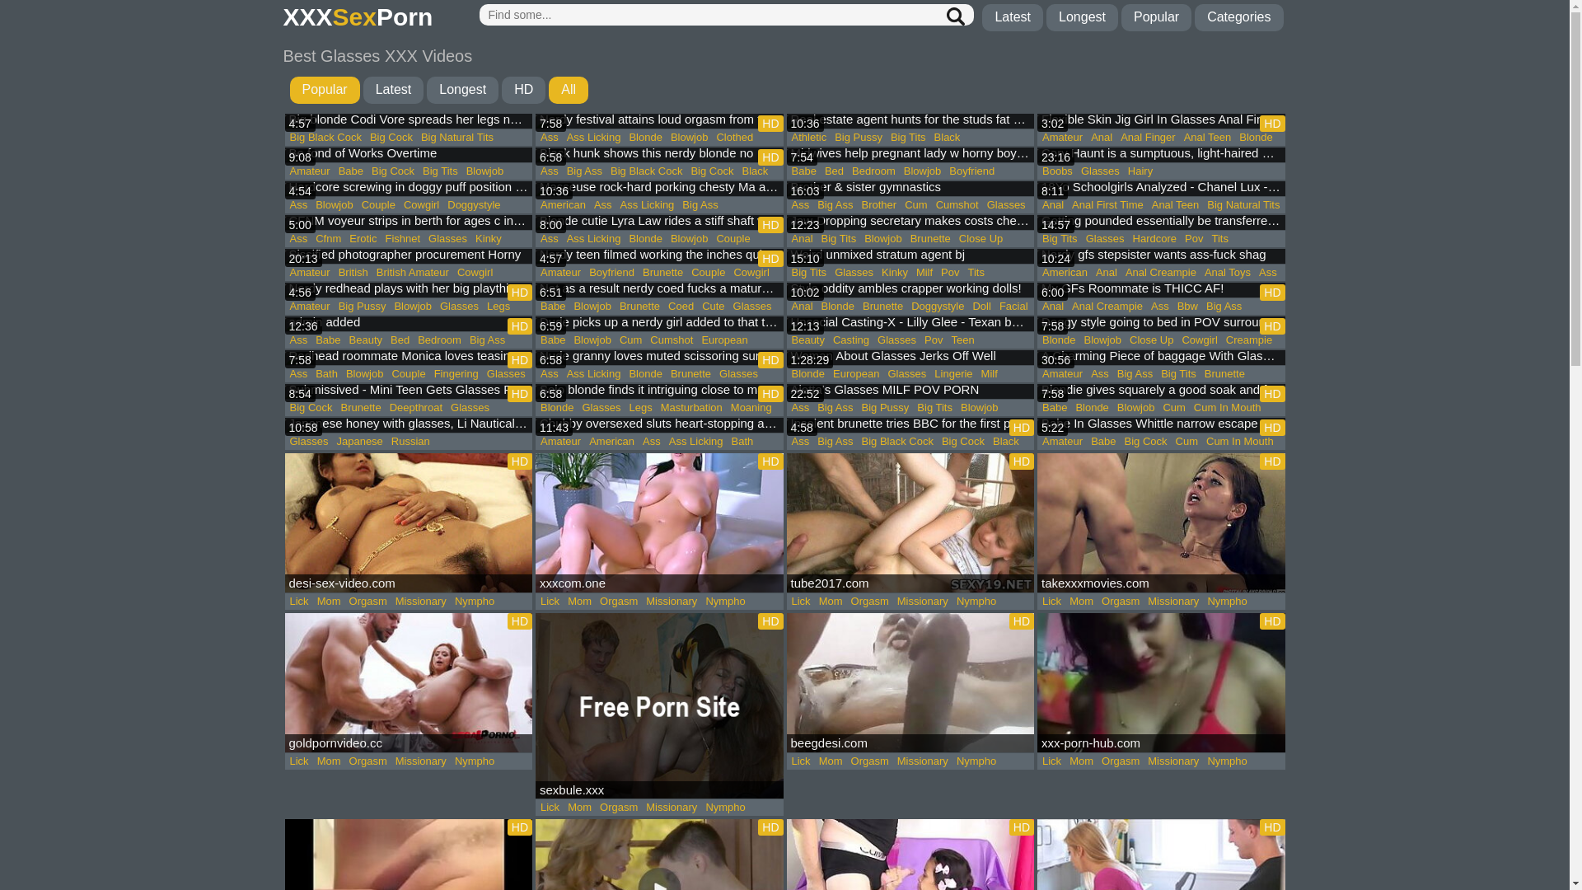  What do you see at coordinates (709, 273) in the screenshot?
I see `Couple` at bounding box center [709, 273].